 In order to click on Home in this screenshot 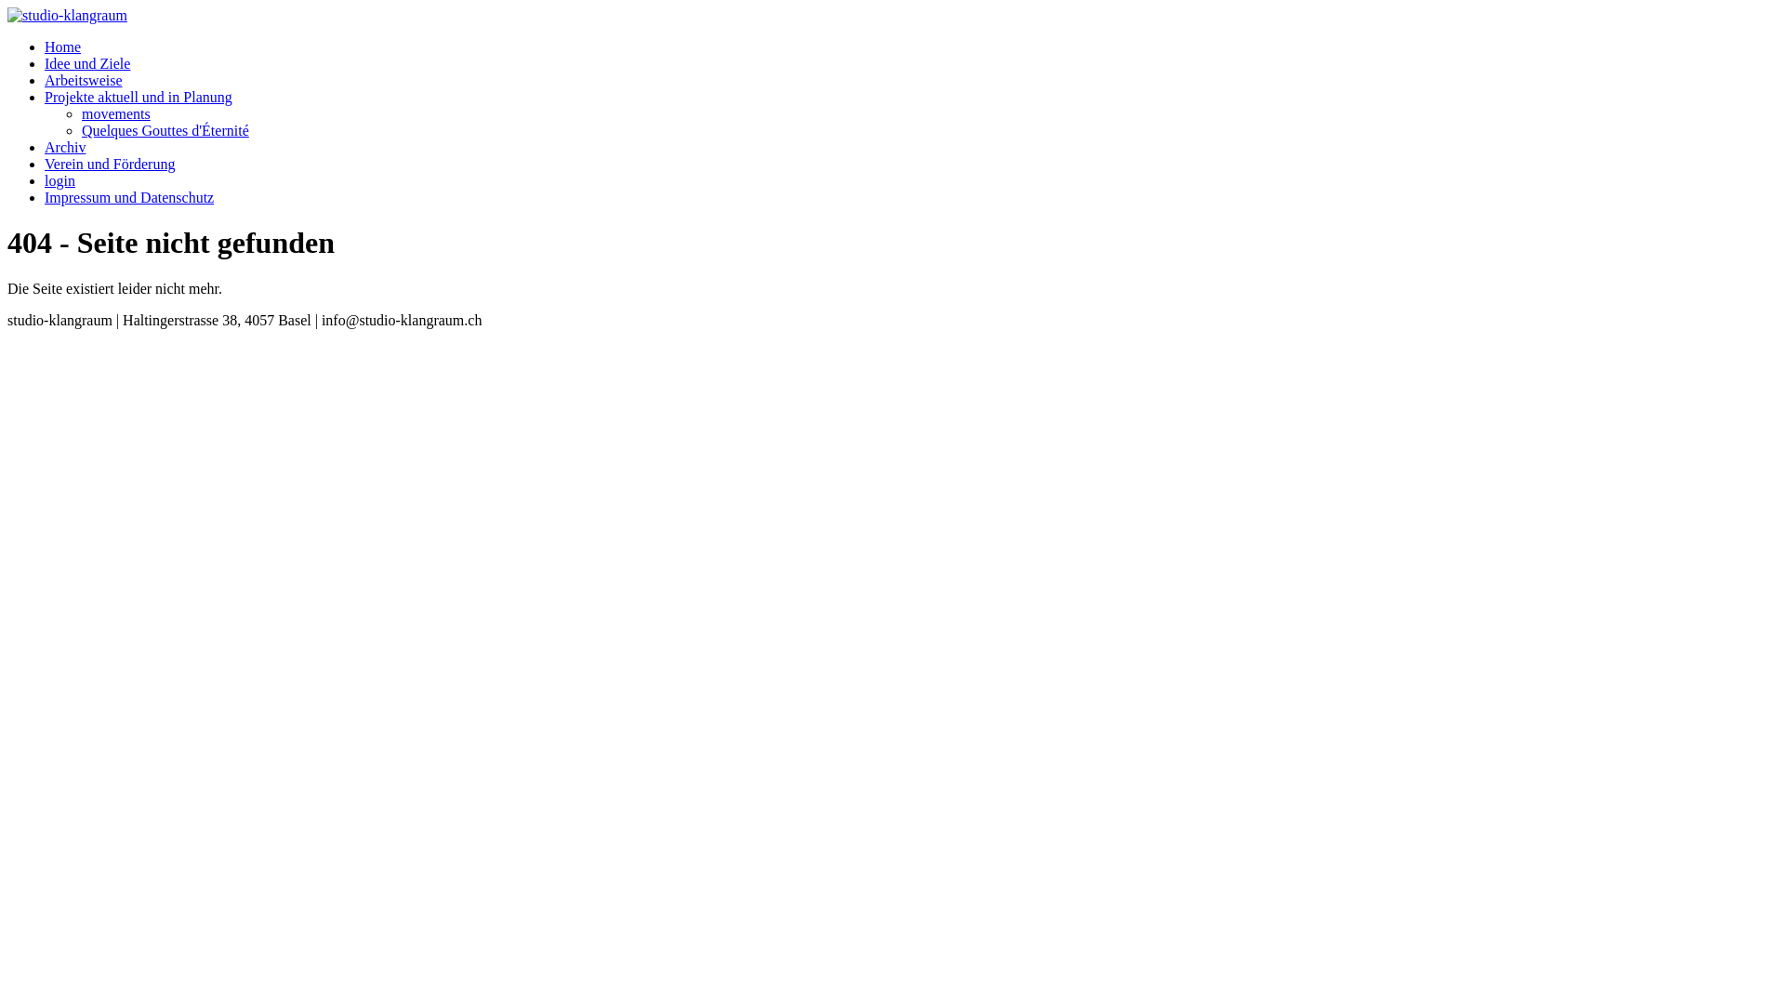, I will do `click(63, 46)`.